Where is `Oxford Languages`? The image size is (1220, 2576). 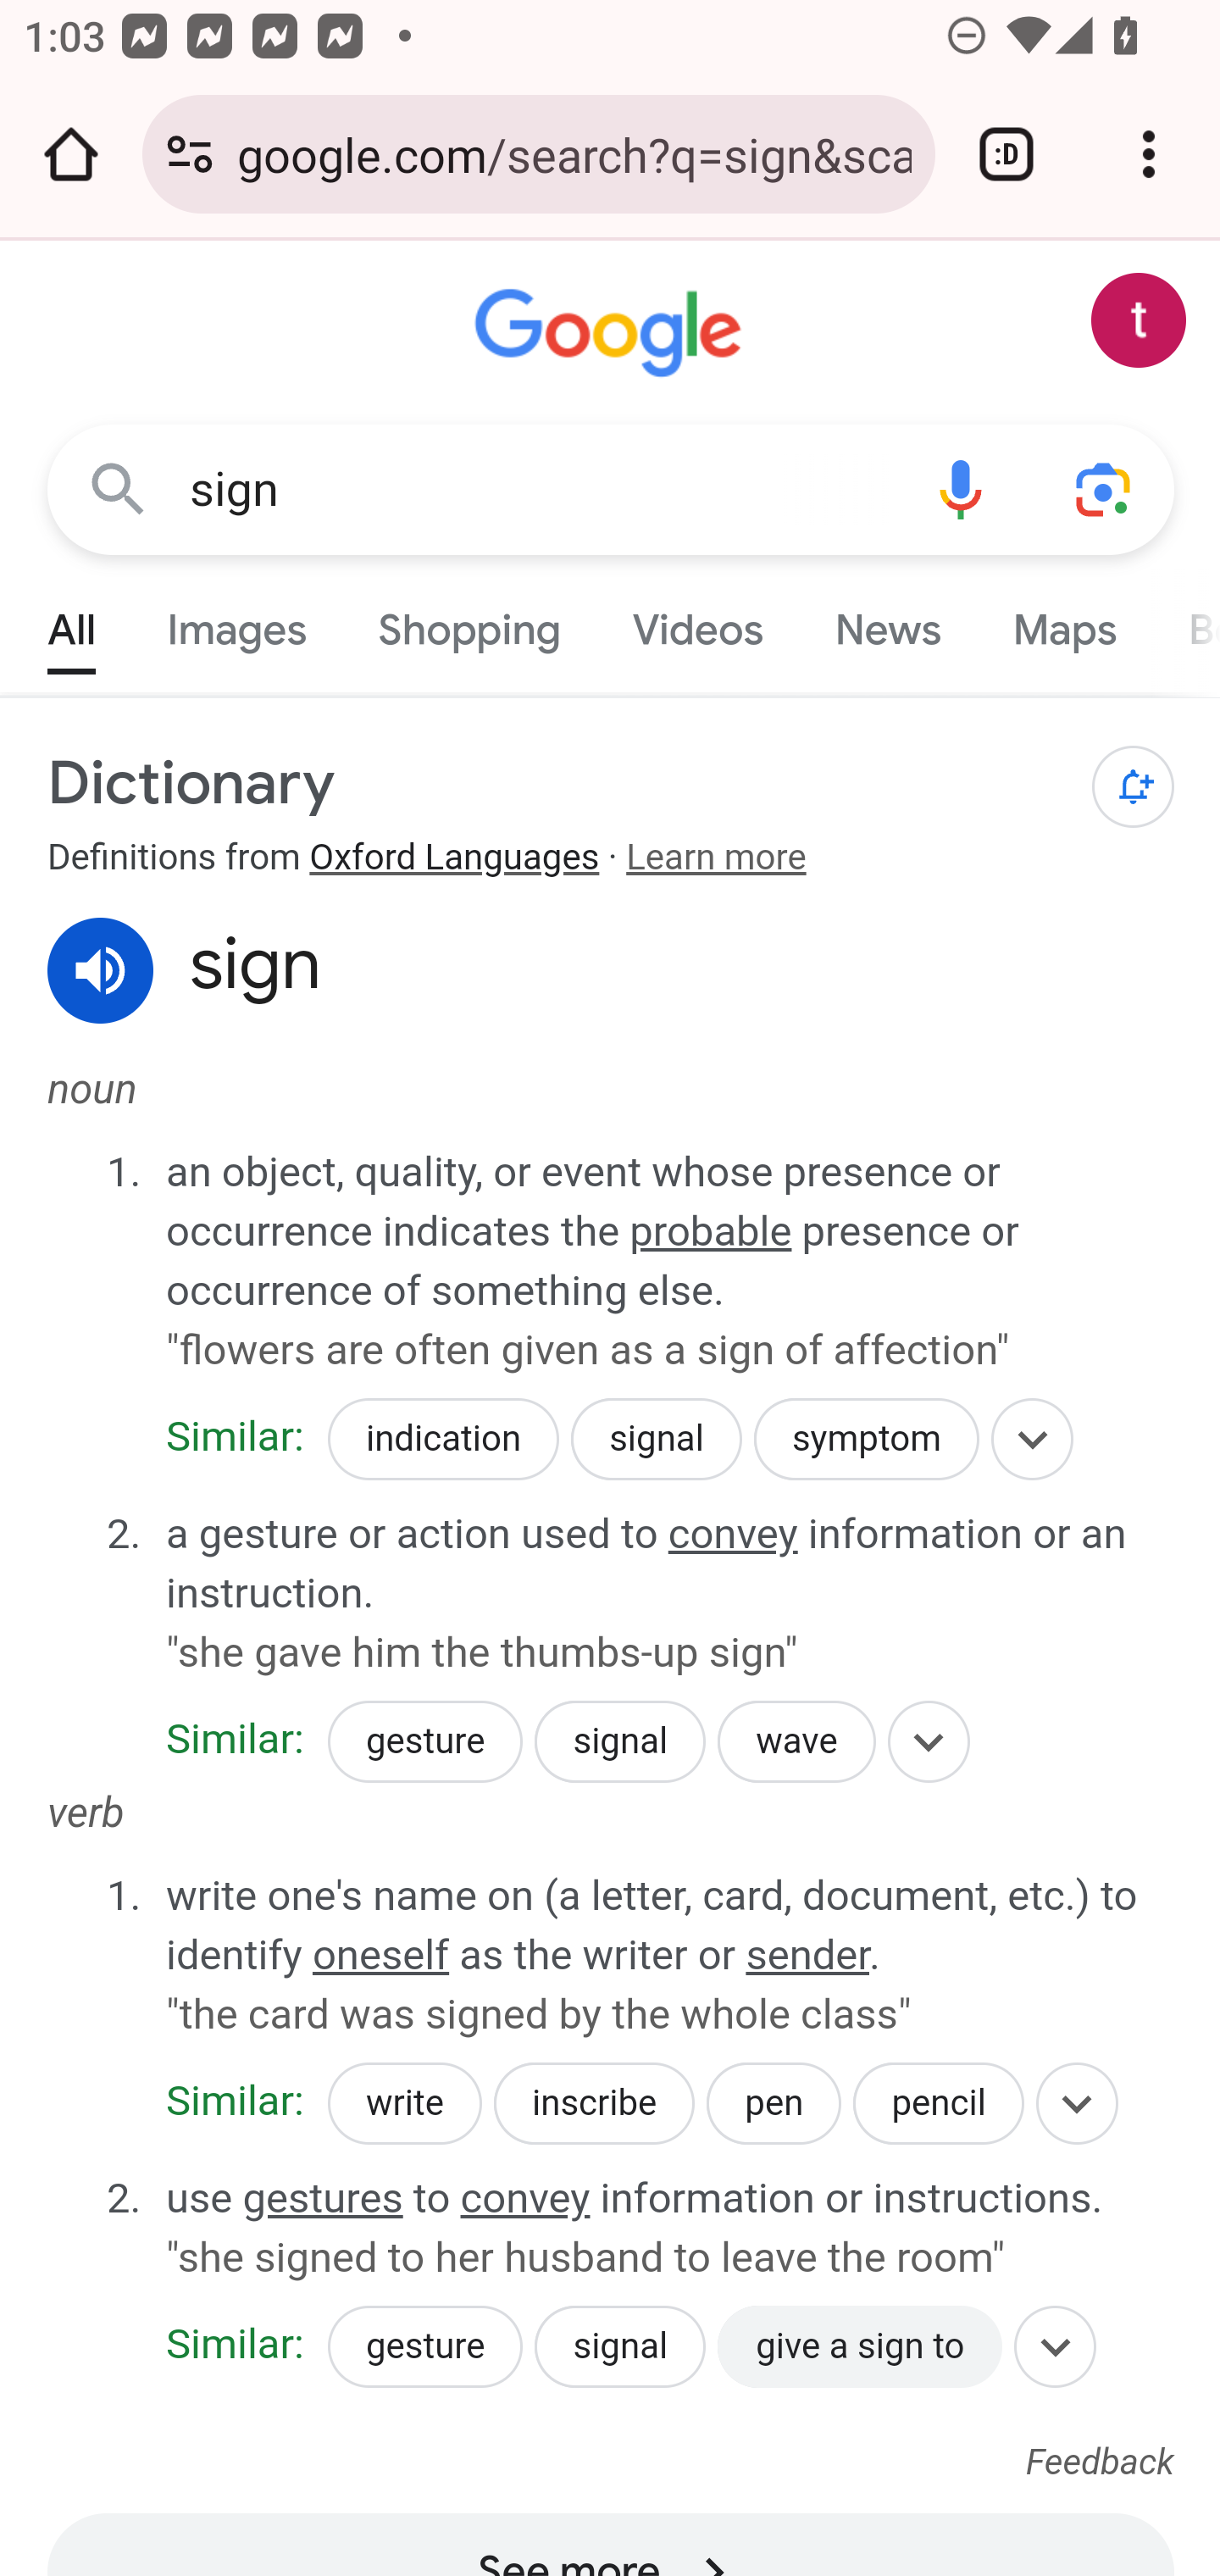 Oxford Languages is located at coordinates (454, 859).